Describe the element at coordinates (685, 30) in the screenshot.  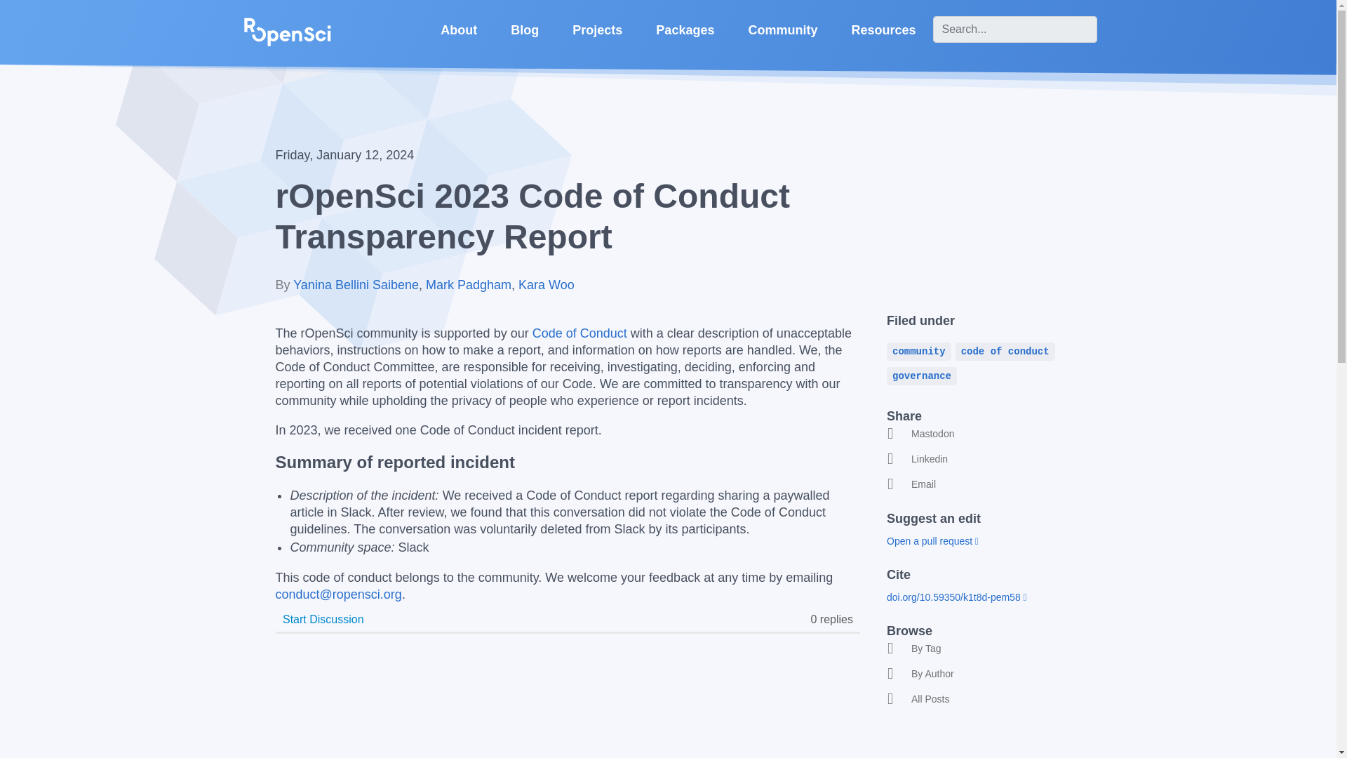
I see `Packages` at that location.